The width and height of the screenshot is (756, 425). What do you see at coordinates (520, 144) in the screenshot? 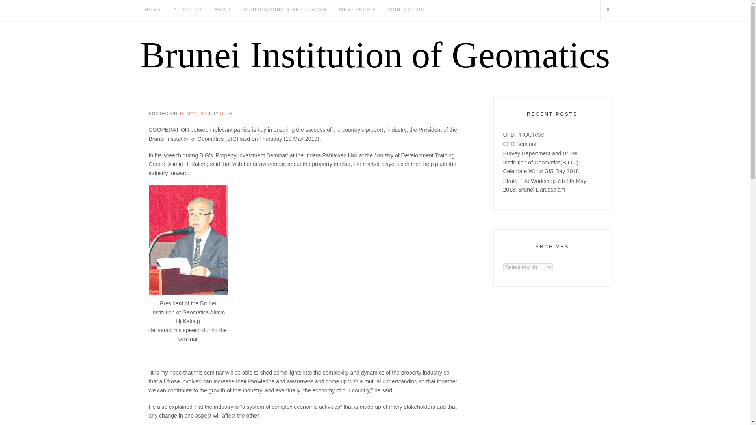
I see `CPD Seminar` at bounding box center [520, 144].